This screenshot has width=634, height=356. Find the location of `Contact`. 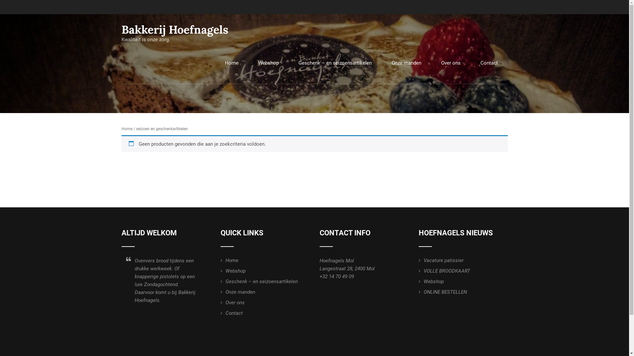

Contact is located at coordinates (489, 63).